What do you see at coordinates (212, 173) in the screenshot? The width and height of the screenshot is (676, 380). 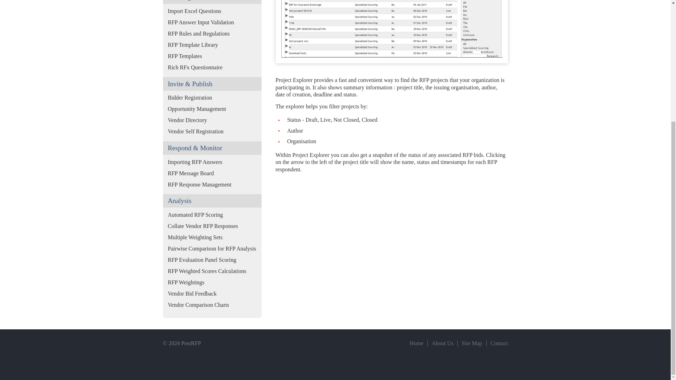 I see `RFP Message Board` at bounding box center [212, 173].